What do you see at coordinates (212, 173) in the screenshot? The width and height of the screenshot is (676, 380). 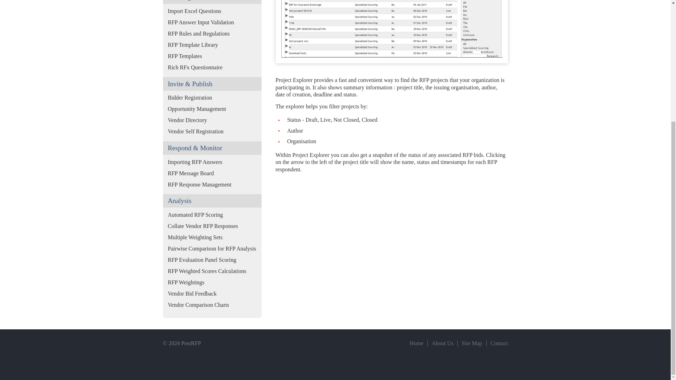 I see `RFP Message Board` at bounding box center [212, 173].